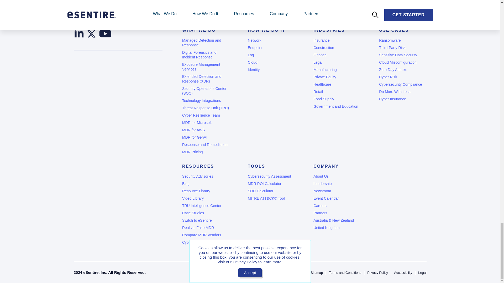  Describe the element at coordinates (206, 101) in the screenshot. I see `Technology Integrations` at that location.